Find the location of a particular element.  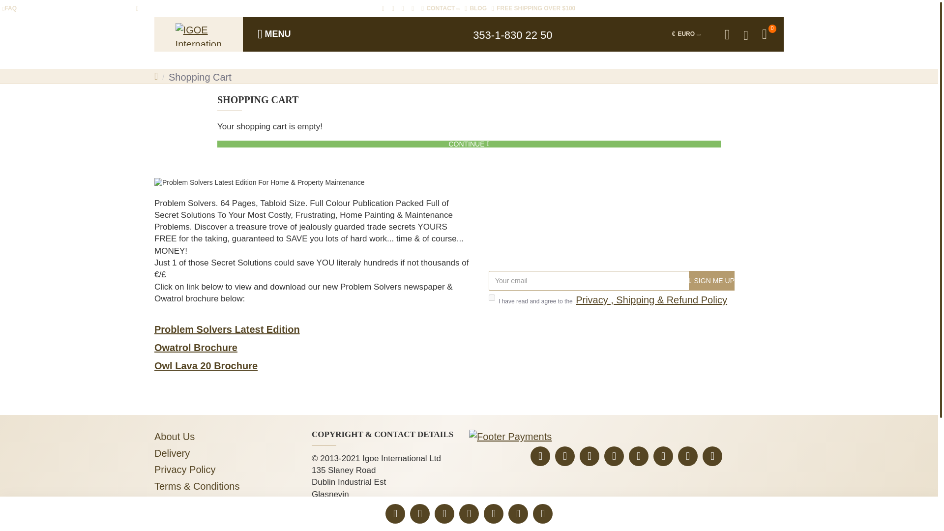

BLOG is located at coordinates (475, 8).